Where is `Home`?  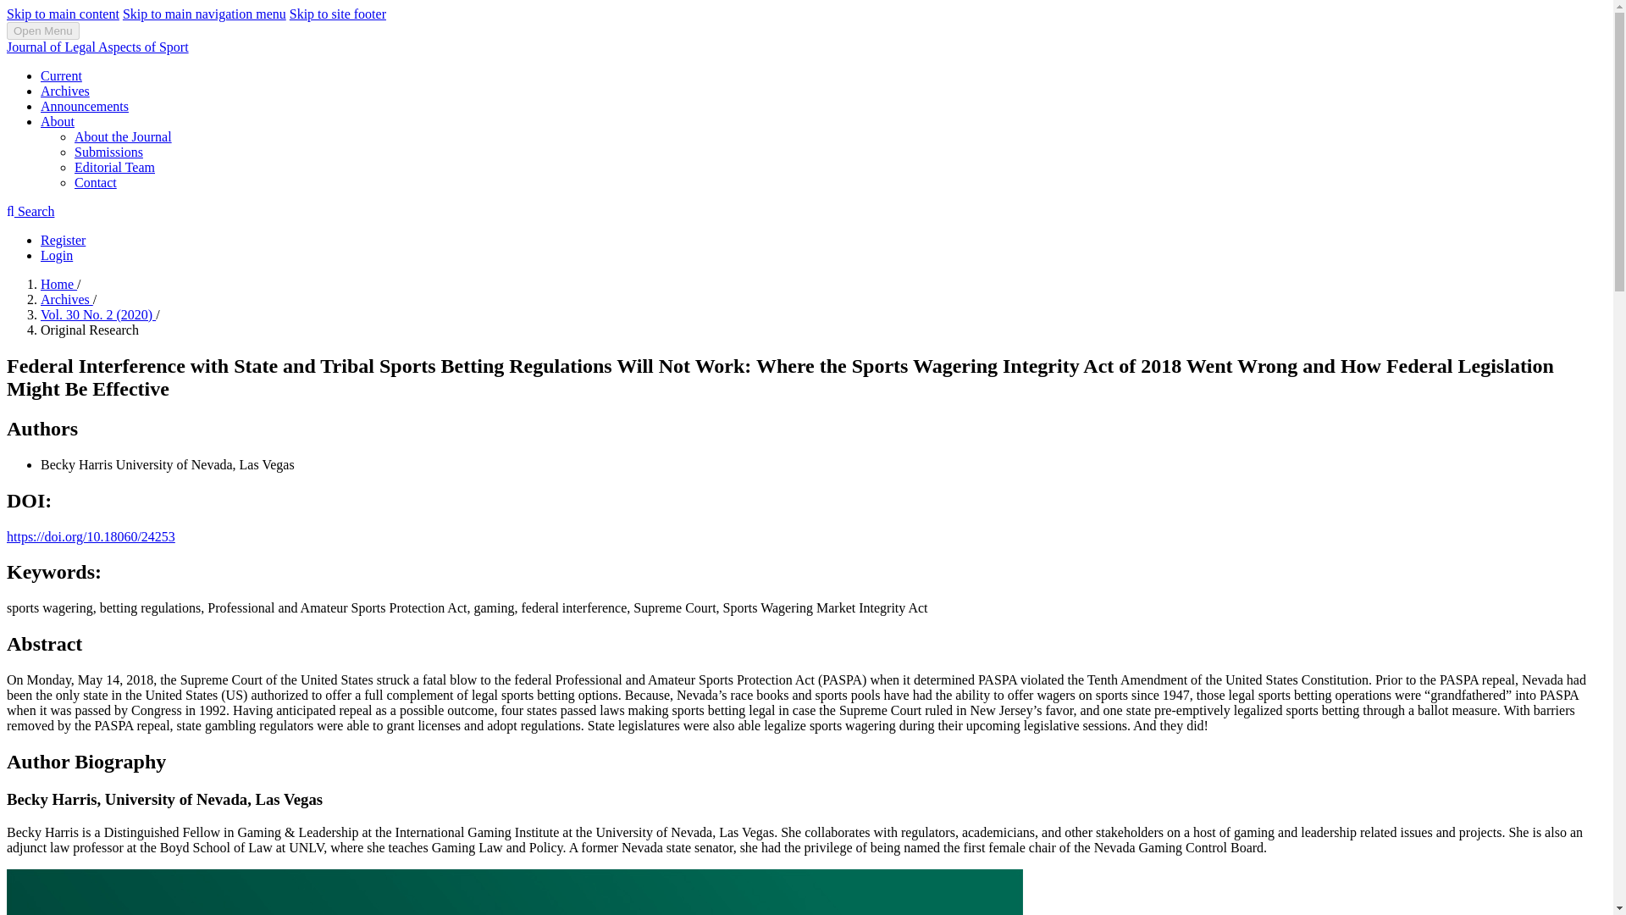 Home is located at coordinates (58, 285).